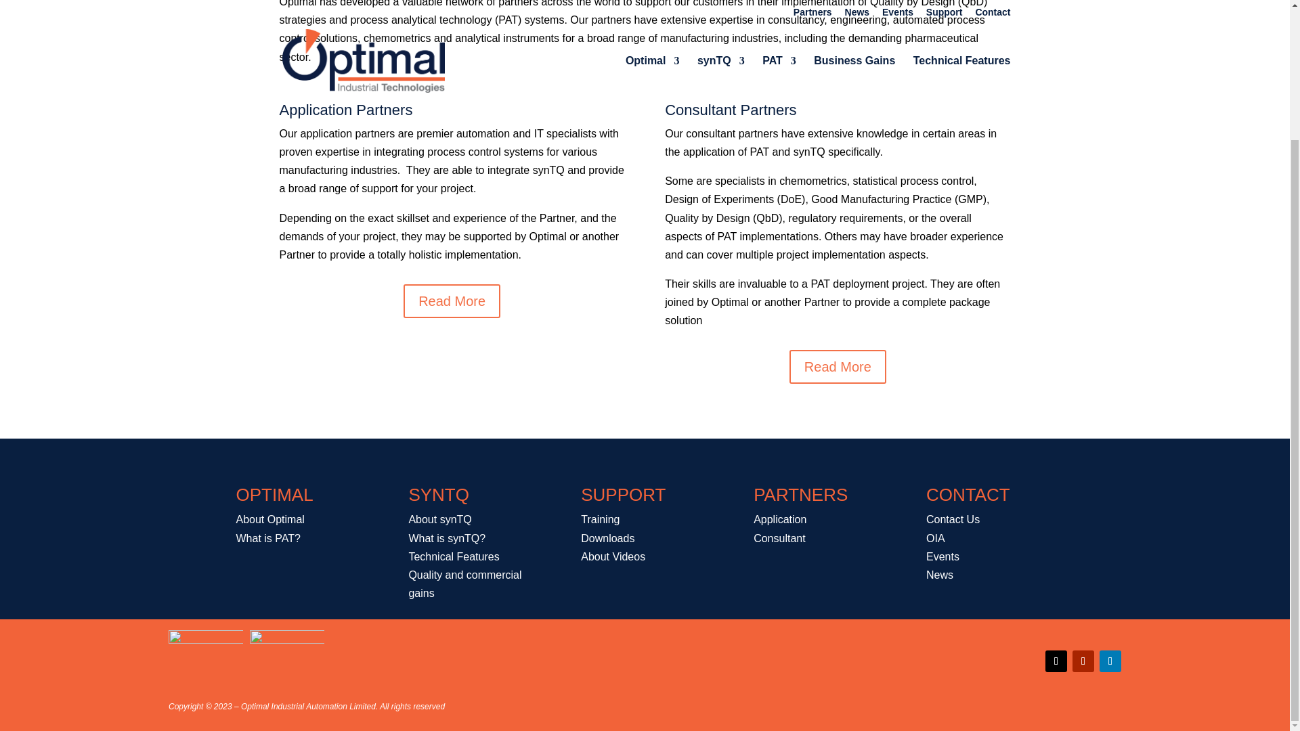  I want to click on About Optimal, so click(269, 520).